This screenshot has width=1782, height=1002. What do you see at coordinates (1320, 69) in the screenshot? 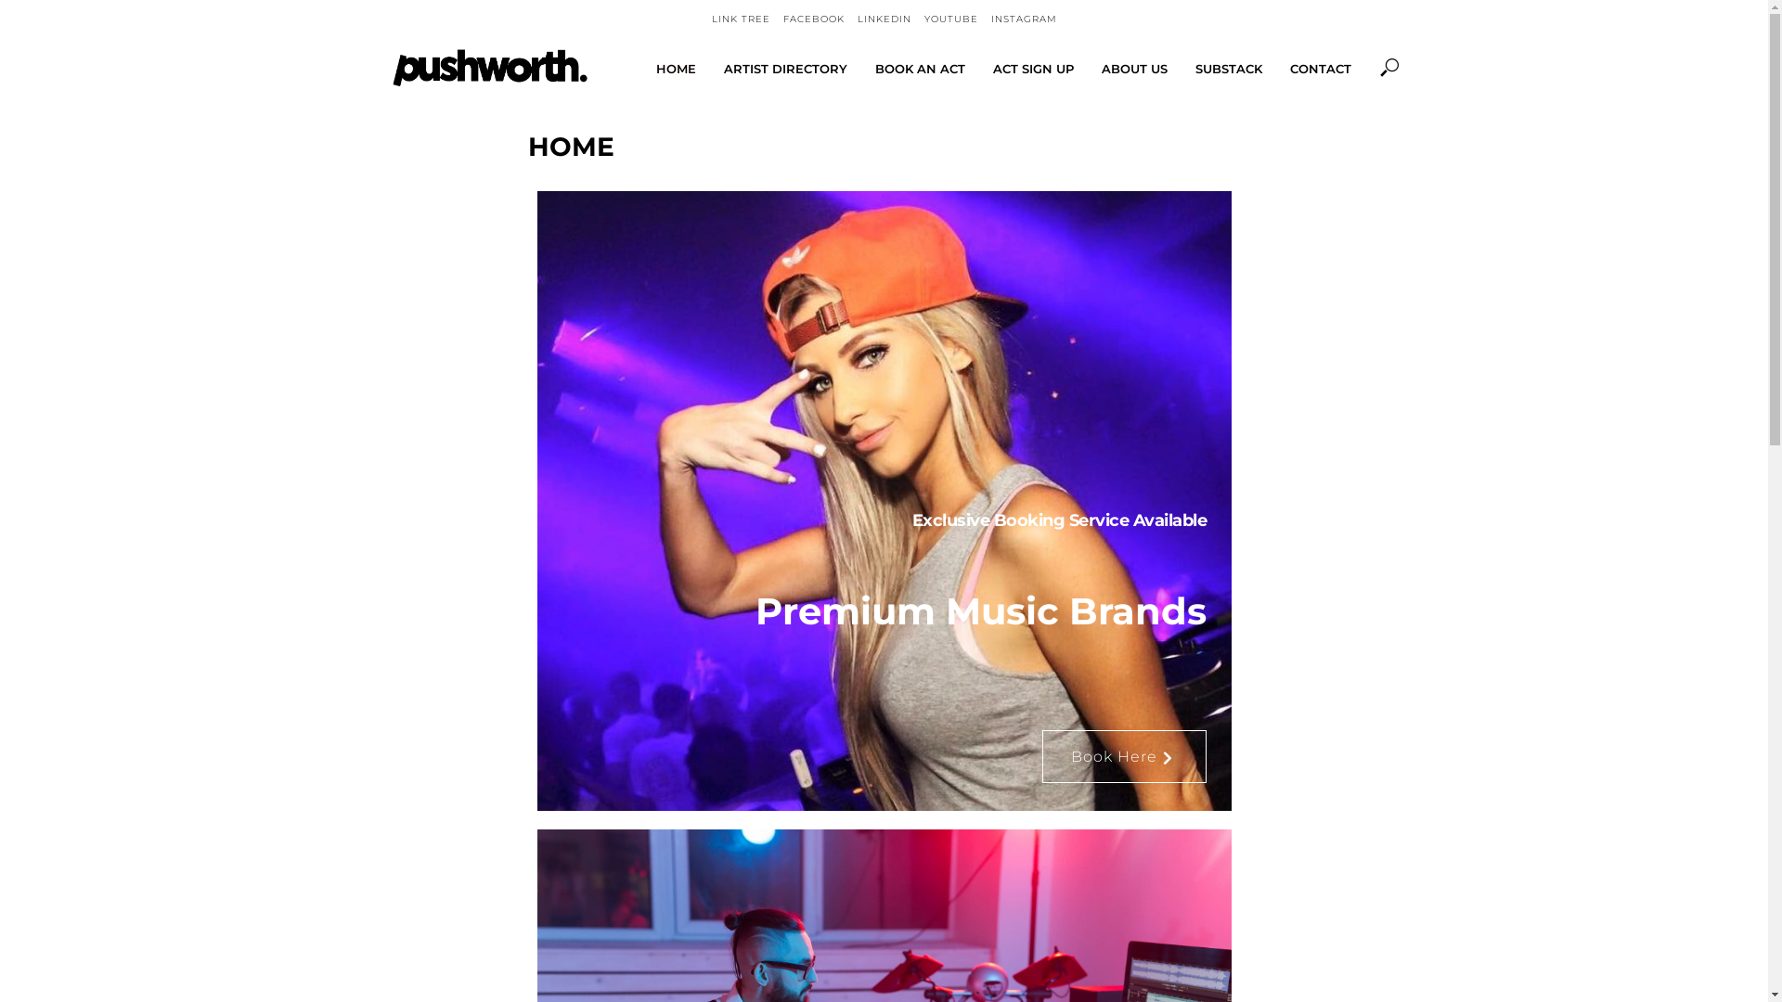
I see `CONTACT` at bounding box center [1320, 69].